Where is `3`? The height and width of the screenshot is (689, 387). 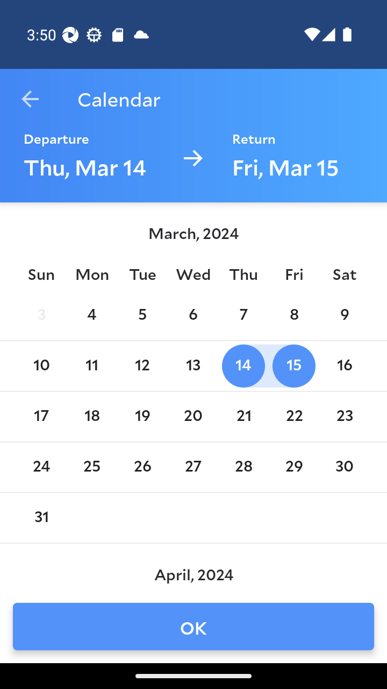 3 is located at coordinates (41, 315).